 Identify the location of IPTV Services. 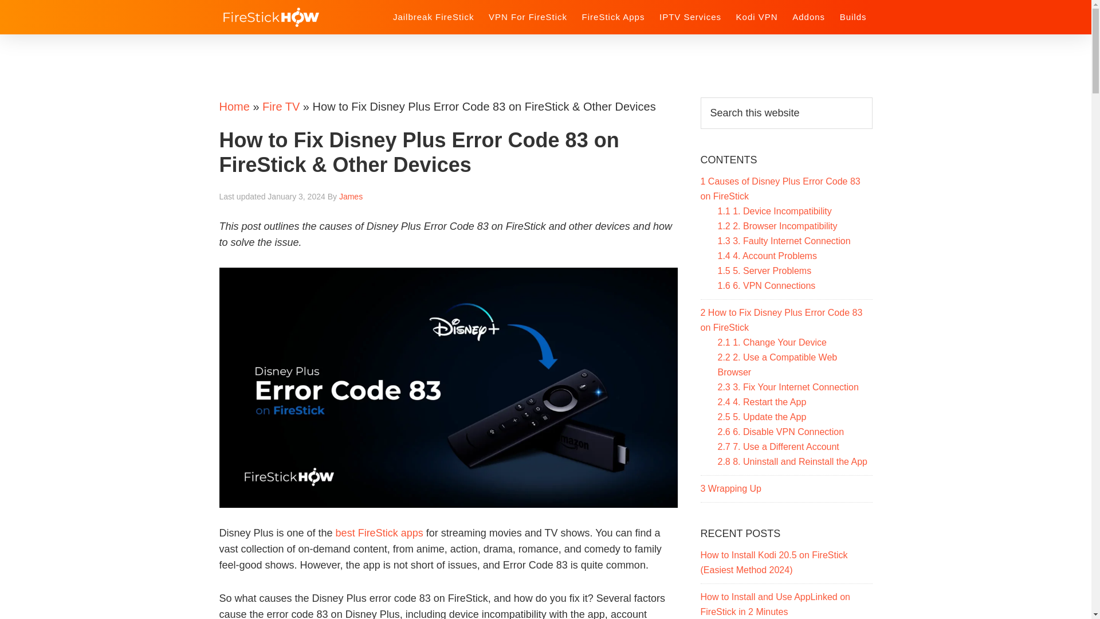
(690, 16).